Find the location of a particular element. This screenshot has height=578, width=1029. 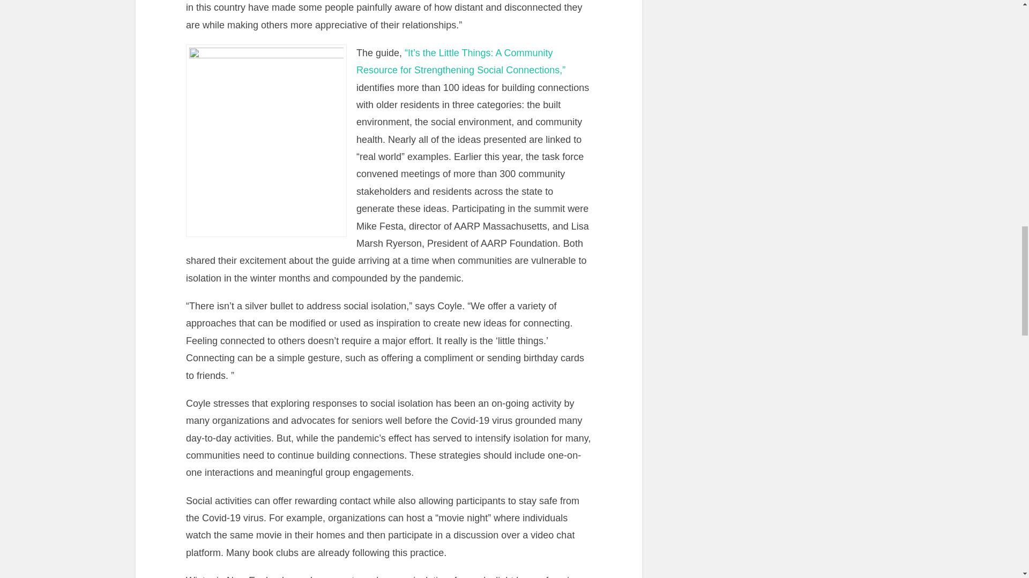

Subscribe is located at coordinates (920, 109).